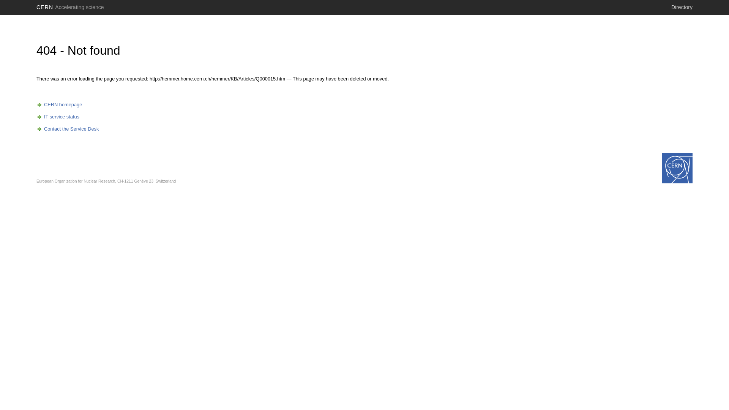  Describe the element at coordinates (59, 105) in the screenshot. I see `CERN homepage` at that location.